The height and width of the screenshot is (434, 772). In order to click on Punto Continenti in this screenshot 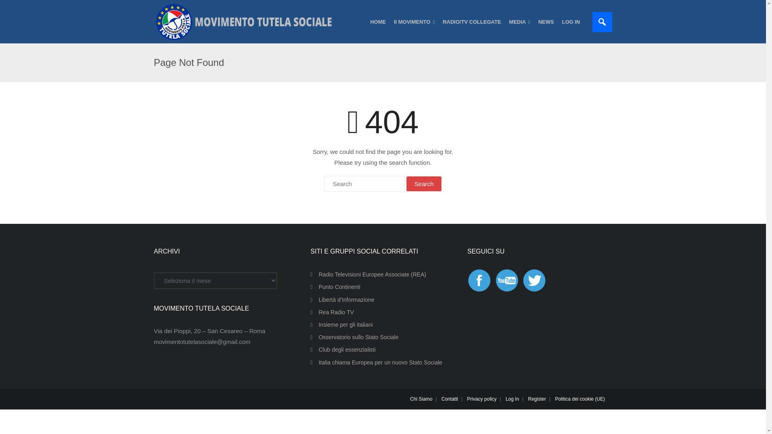, I will do `click(335, 287)`.